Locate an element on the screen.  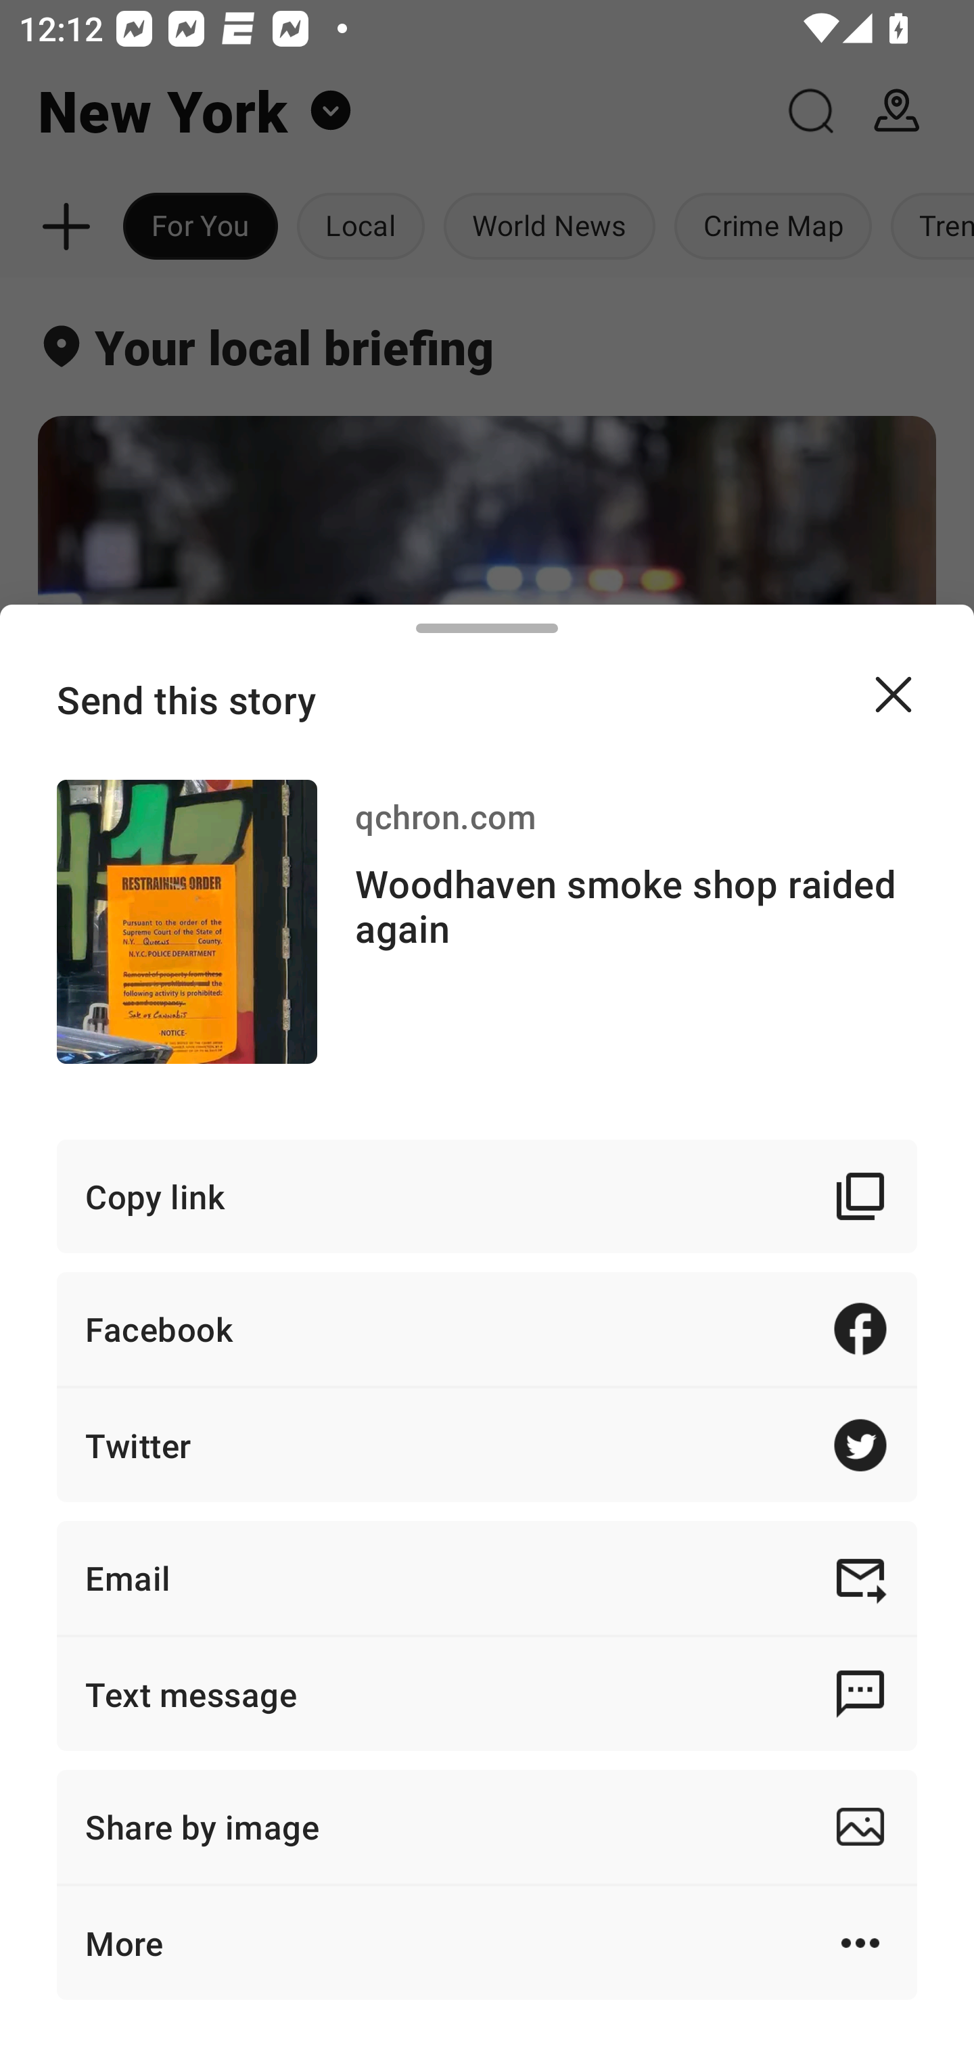
More is located at coordinates (487, 1942).